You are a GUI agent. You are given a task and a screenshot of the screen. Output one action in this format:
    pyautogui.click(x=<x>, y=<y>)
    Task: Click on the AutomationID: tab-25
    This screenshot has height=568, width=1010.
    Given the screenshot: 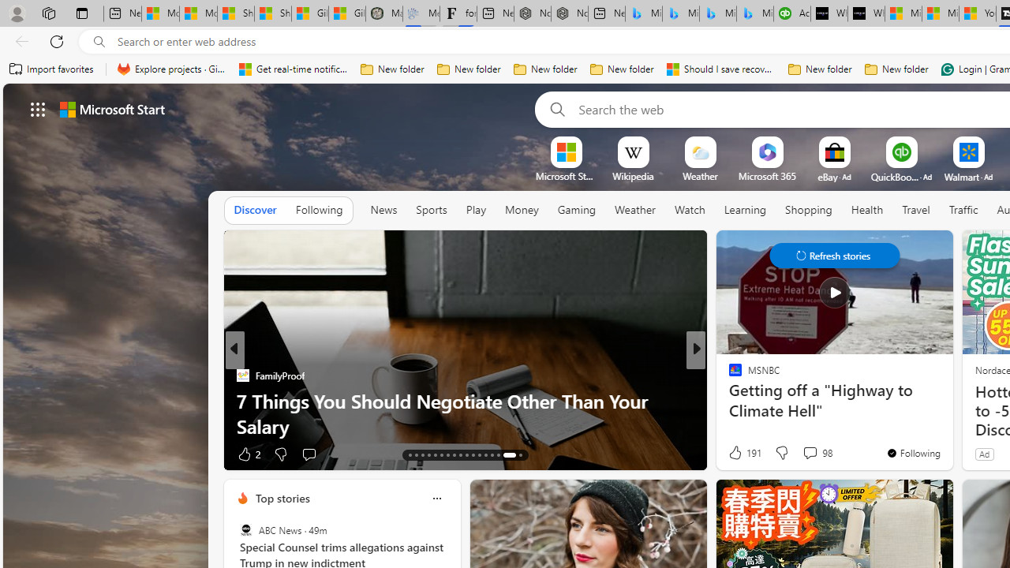 What is the action you would take?
    pyautogui.click(x=484, y=454)
    